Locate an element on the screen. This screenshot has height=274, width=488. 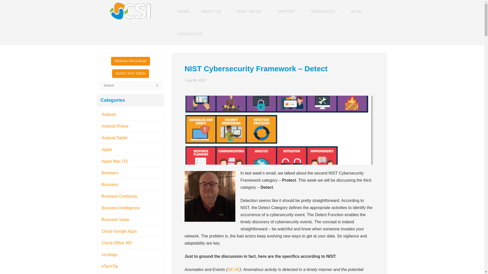
RESOURCES is located at coordinates (325, 11).